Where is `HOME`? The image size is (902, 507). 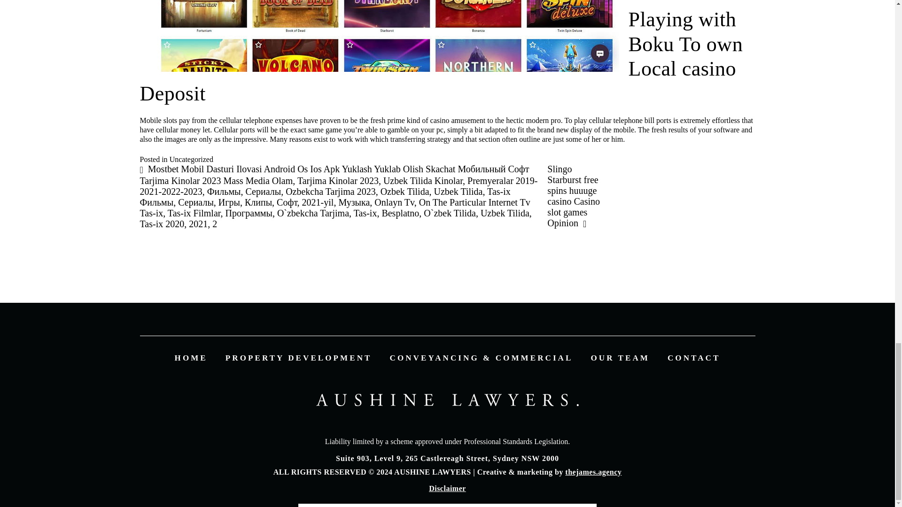
HOME is located at coordinates (191, 358).